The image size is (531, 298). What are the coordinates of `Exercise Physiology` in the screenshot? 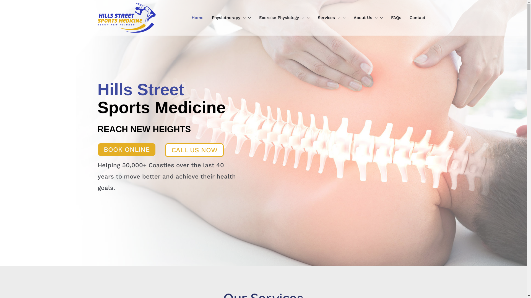 It's located at (284, 18).